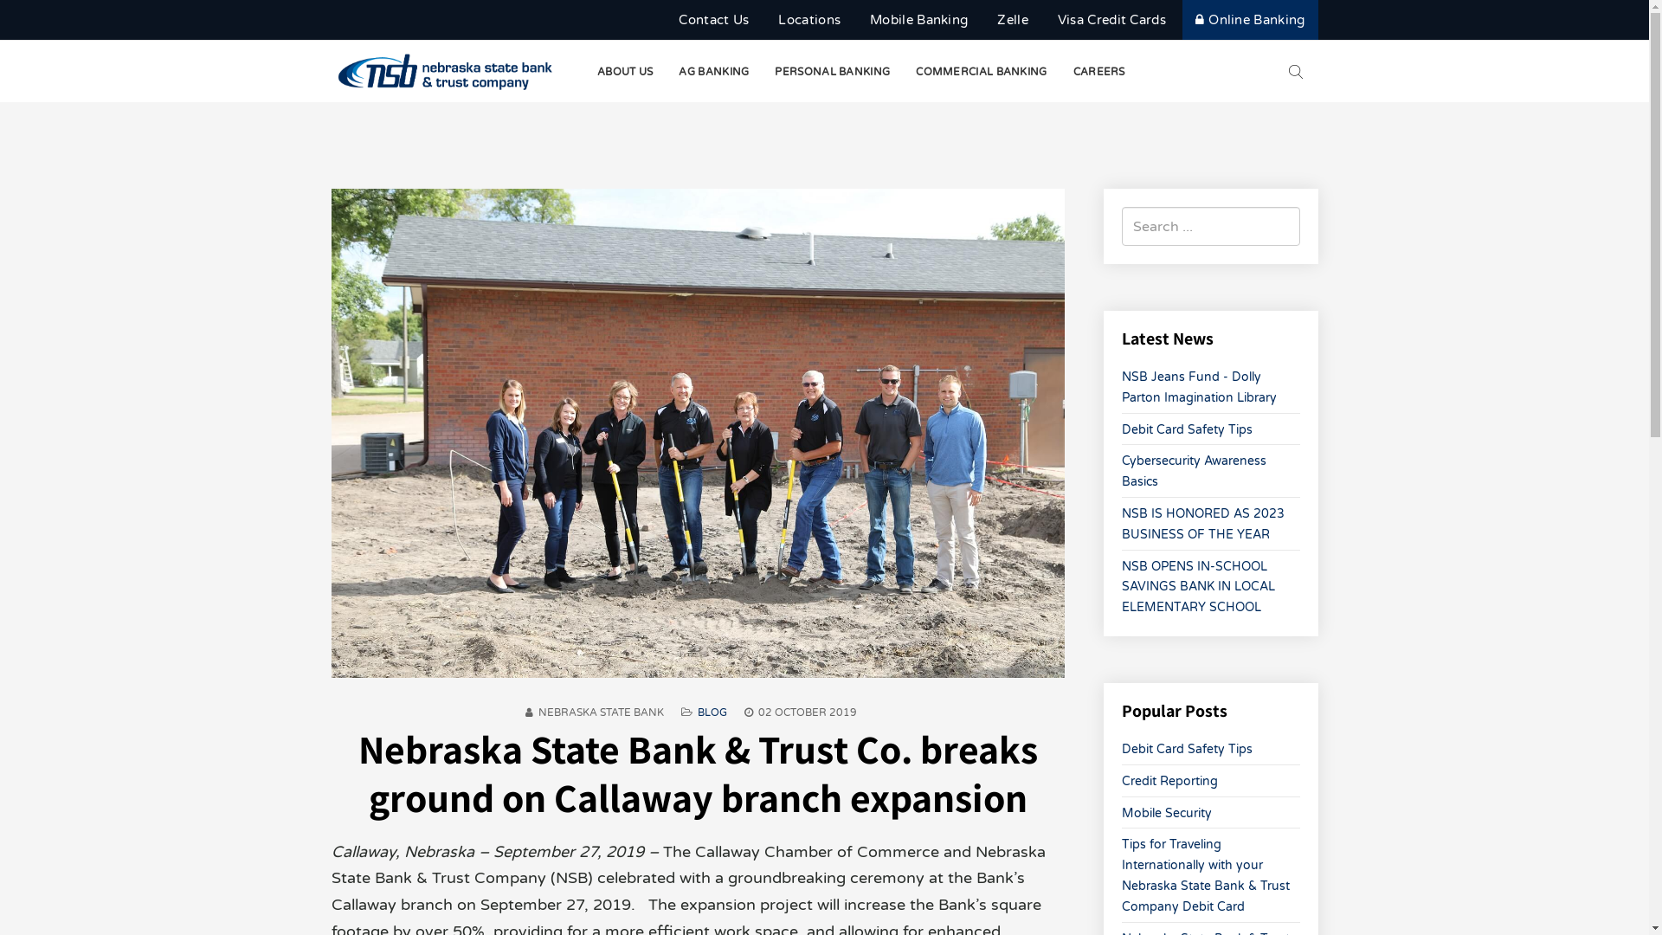 This screenshot has height=935, width=1662. What do you see at coordinates (1167, 814) in the screenshot?
I see `Mobile Security` at bounding box center [1167, 814].